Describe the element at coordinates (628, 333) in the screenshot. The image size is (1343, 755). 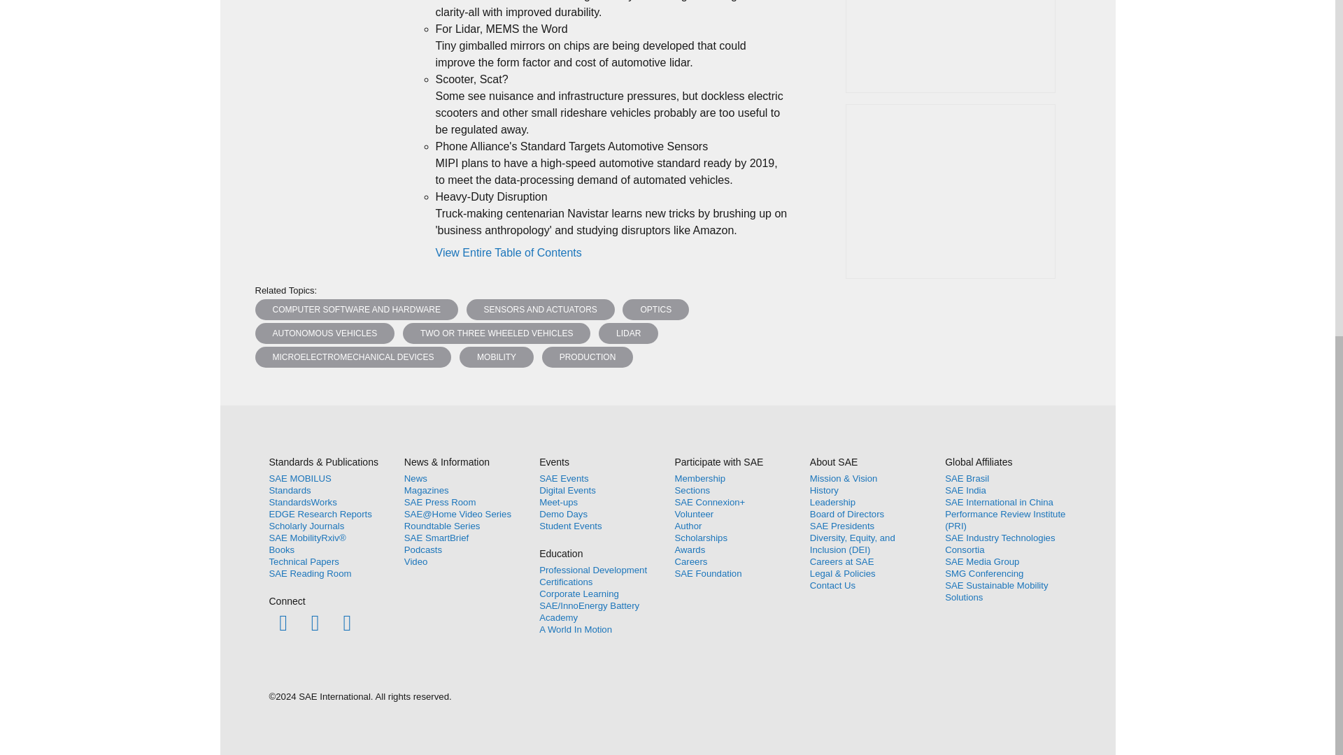
I see `Magazines on Lidar` at that location.